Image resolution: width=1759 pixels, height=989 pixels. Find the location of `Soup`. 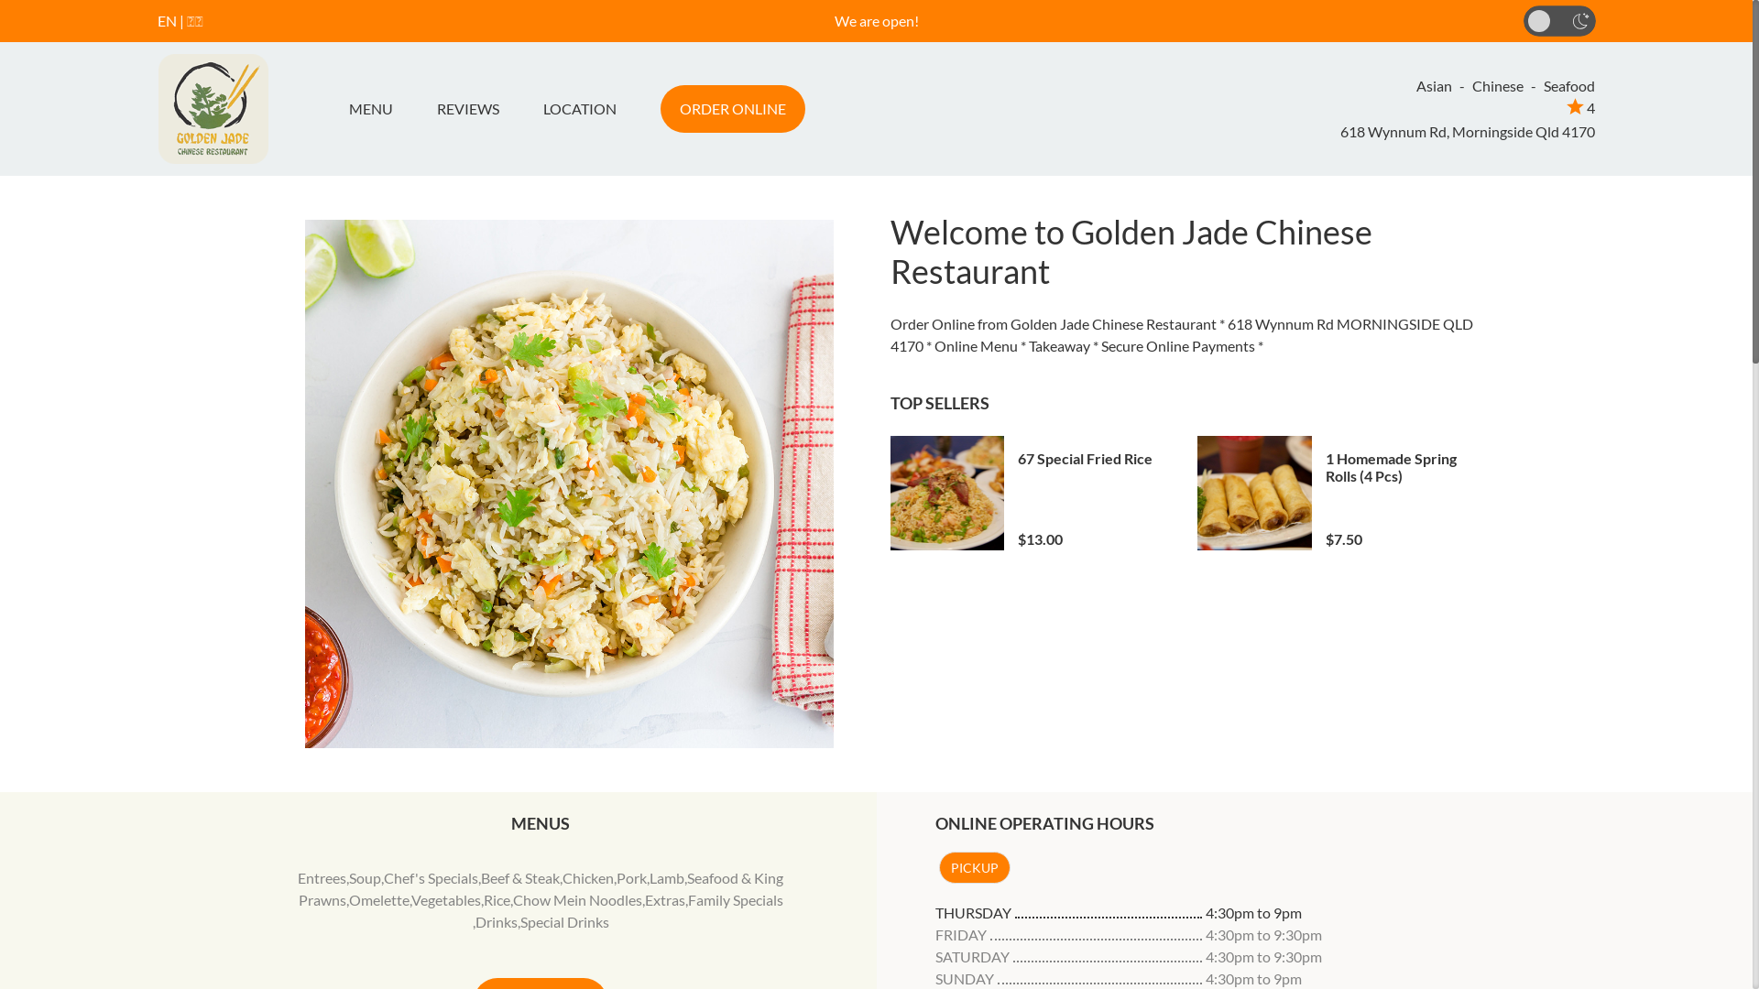

Soup is located at coordinates (365, 877).